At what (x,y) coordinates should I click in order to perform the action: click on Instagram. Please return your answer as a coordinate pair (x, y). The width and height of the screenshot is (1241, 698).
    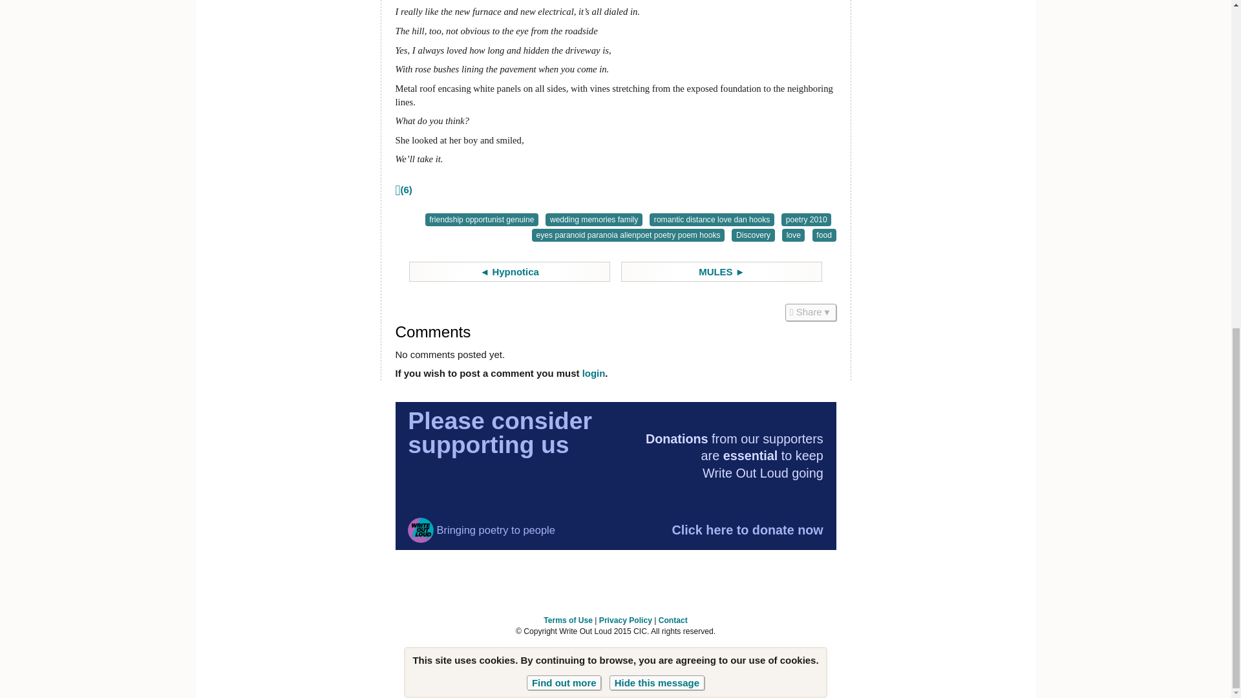
    Looking at the image, I should click on (554, 663).